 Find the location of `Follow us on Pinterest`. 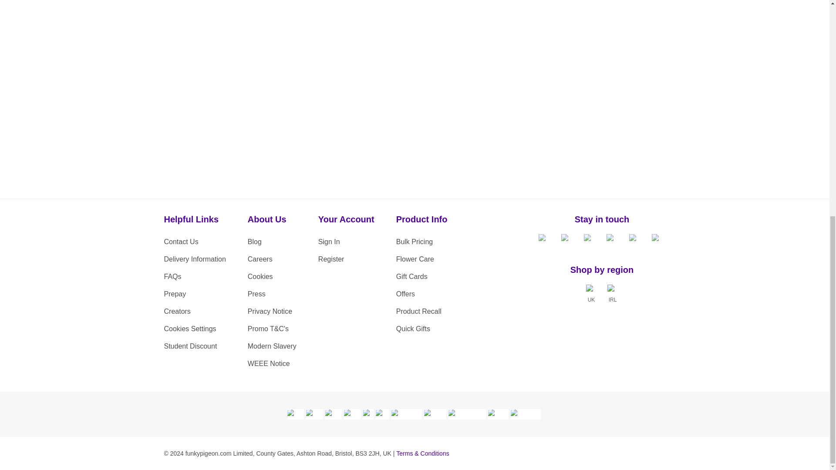

Follow us on Pinterest is located at coordinates (590, 241).